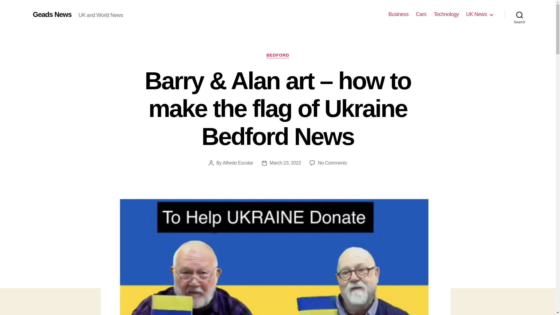 The height and width of the screenshot is (315, 560). What do you see at coordinates (446, 14) in the screenshot?
I see `Technology` at bounding box center [446, 14].